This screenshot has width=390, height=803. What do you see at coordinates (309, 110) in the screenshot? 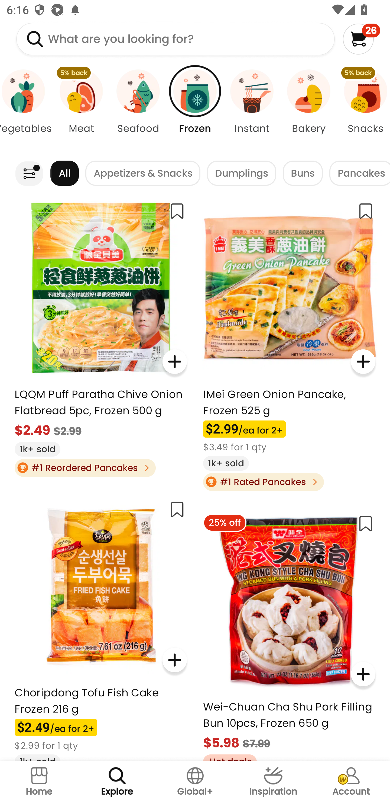
I see `Bakery` at bounding box center [309, 110].